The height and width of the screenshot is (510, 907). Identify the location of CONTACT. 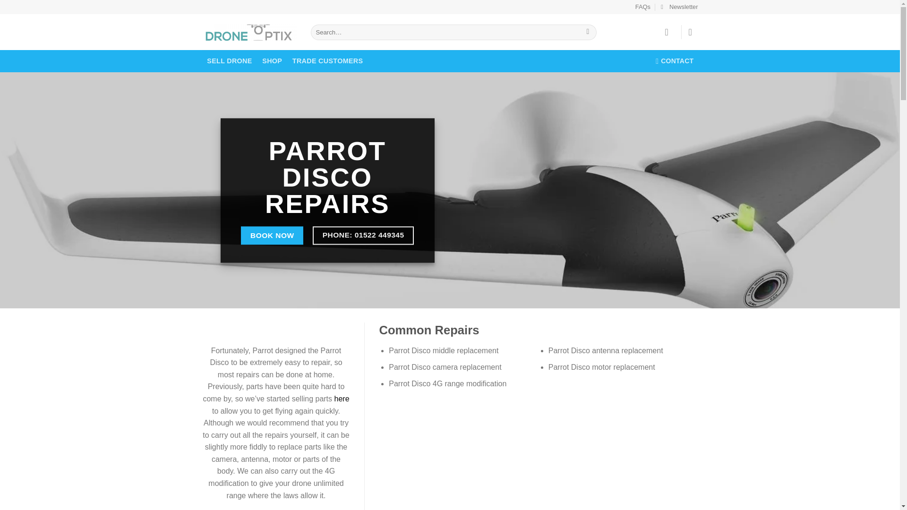
(675, 61).